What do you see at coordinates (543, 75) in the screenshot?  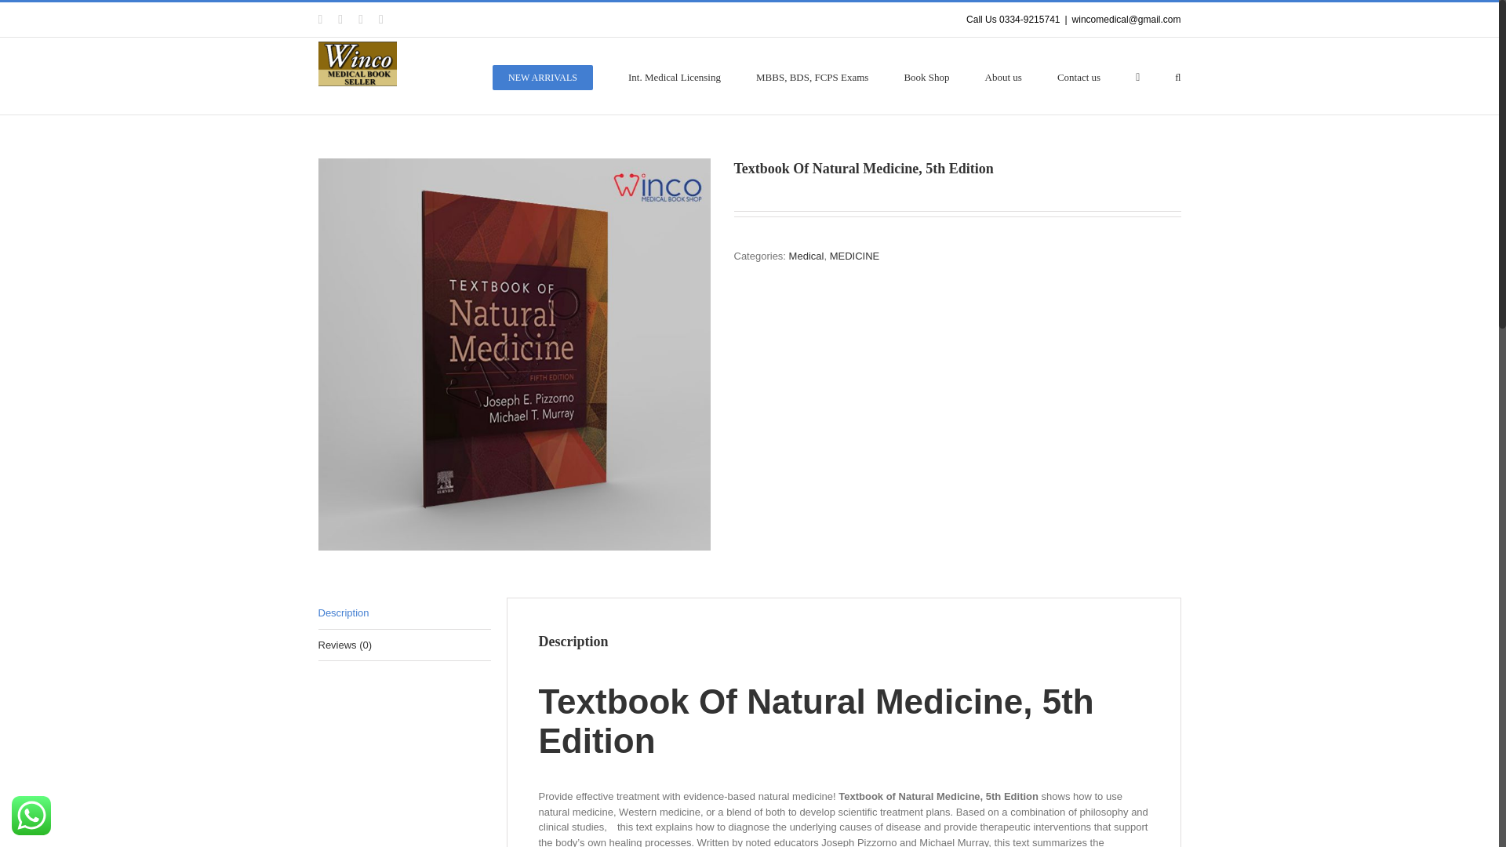 I see `NEW ARRIVALS` at bounding box center [543, 75].